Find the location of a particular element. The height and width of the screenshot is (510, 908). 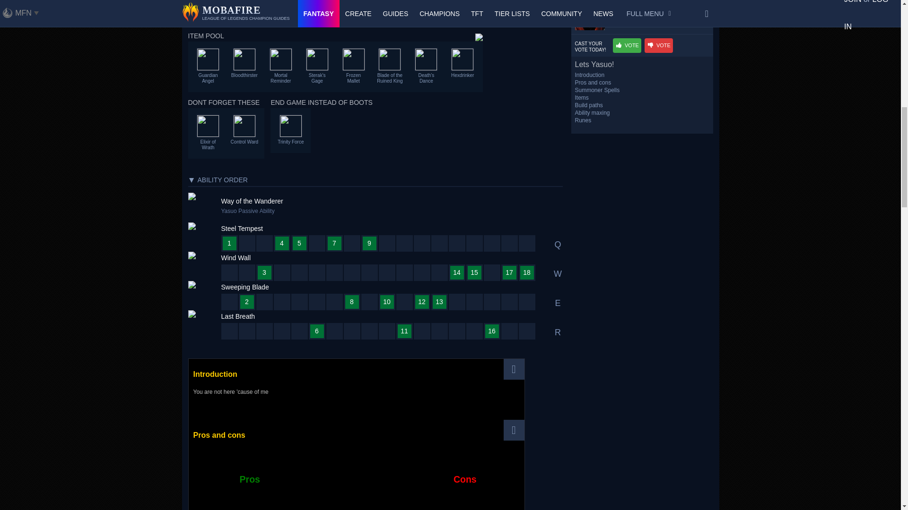

Brute Force is located at coordinates (250, 508).